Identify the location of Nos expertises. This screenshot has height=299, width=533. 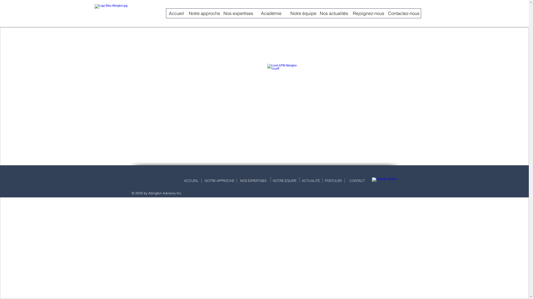
(238, 13).